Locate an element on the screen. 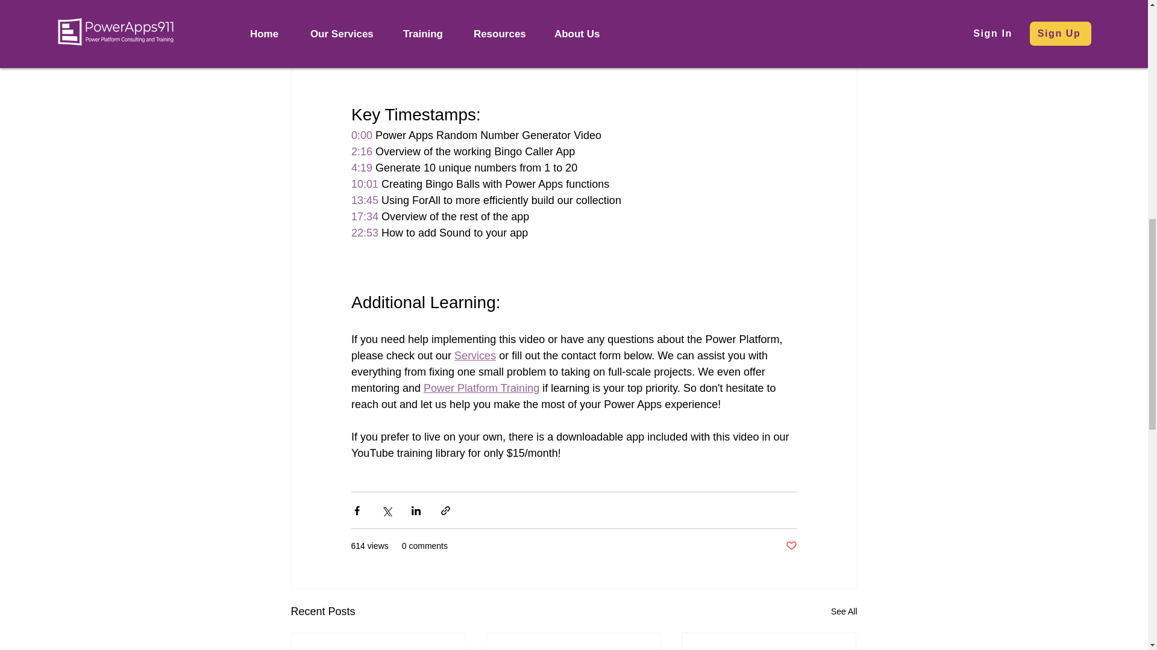 The height and width of the screenshot is (650, 1157). Post not marked as liked is located at coordinates (791, 546).